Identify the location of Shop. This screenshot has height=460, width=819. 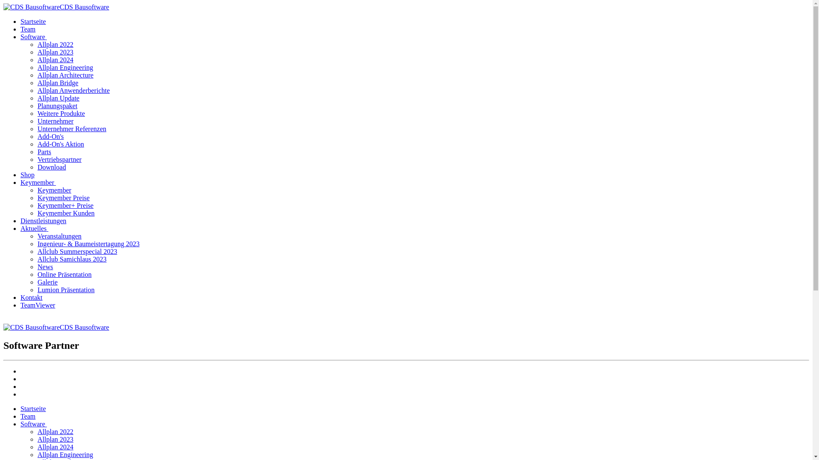
(27, 175).